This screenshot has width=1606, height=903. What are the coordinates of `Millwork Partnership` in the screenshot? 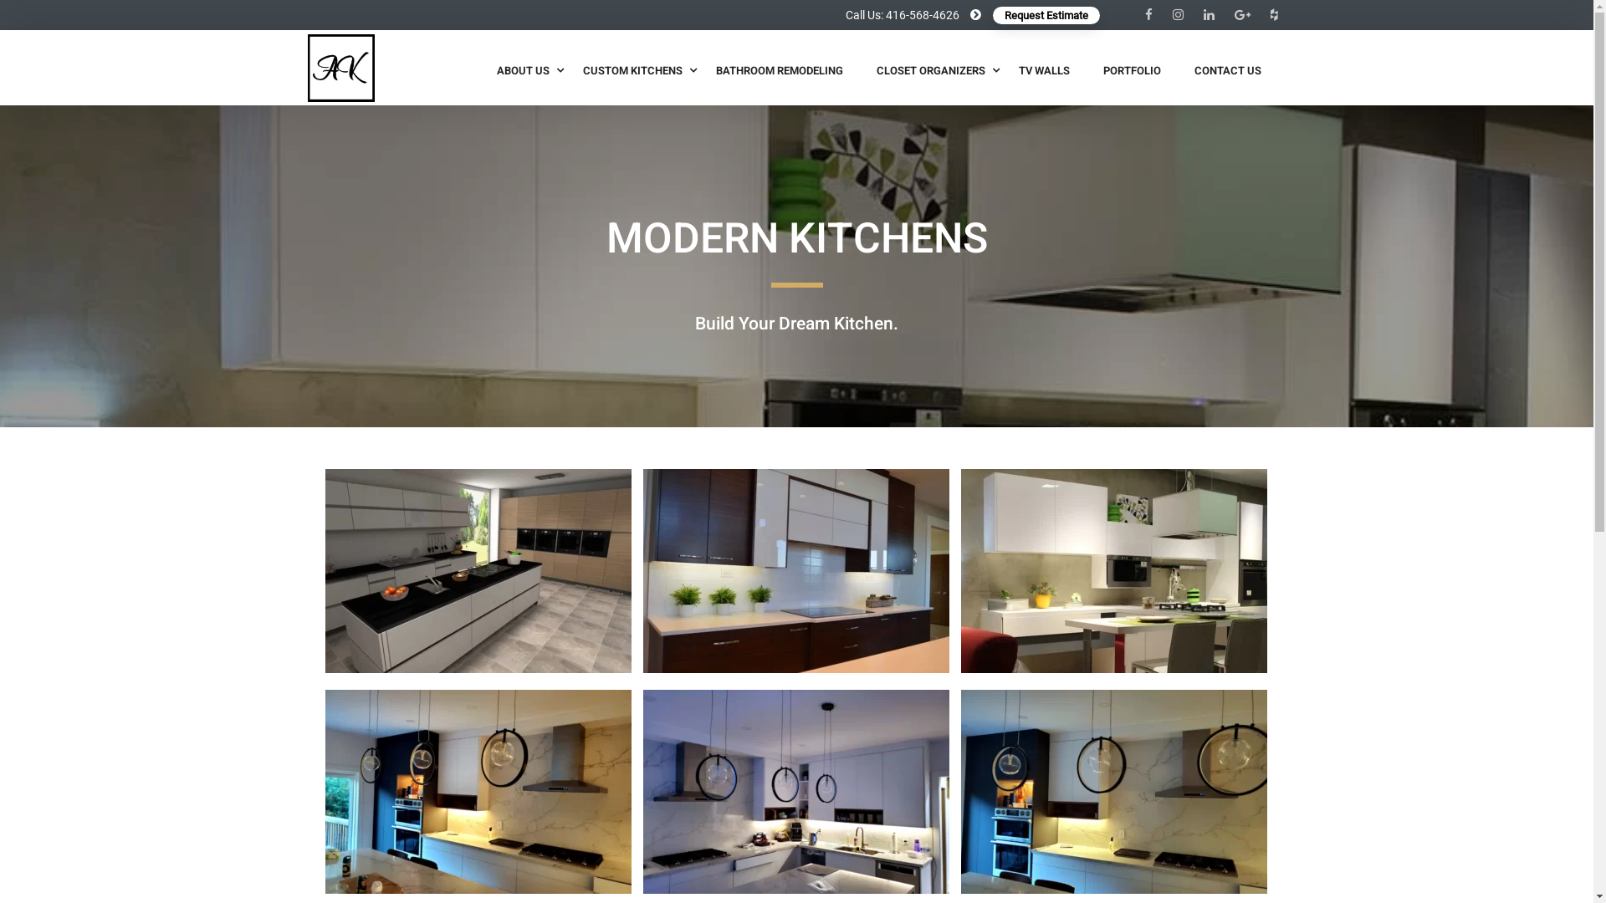 It's located at (890, 732).